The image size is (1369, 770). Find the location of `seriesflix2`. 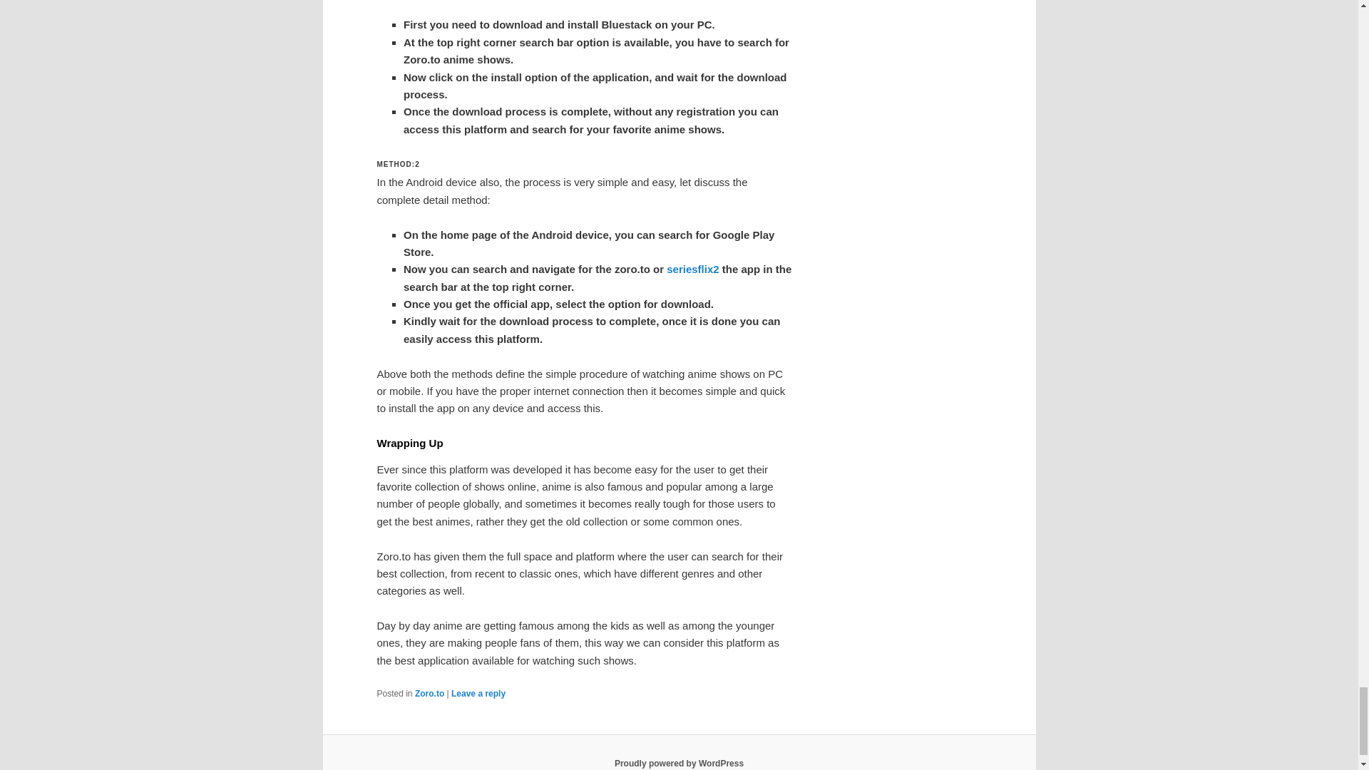

seriesflix2 is located at coordinates (693, 269).